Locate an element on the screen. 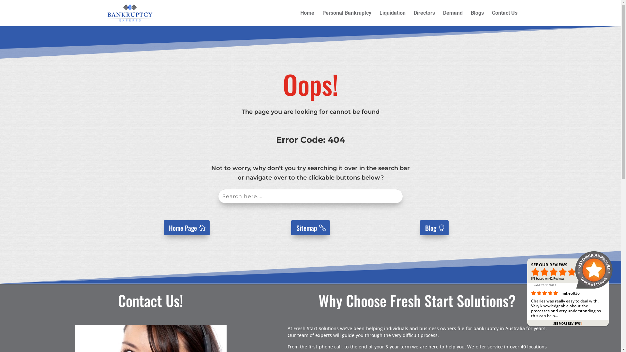 The width and height of the screenshot is (626, 352). Contact Us is located at coordinates (505, 18).